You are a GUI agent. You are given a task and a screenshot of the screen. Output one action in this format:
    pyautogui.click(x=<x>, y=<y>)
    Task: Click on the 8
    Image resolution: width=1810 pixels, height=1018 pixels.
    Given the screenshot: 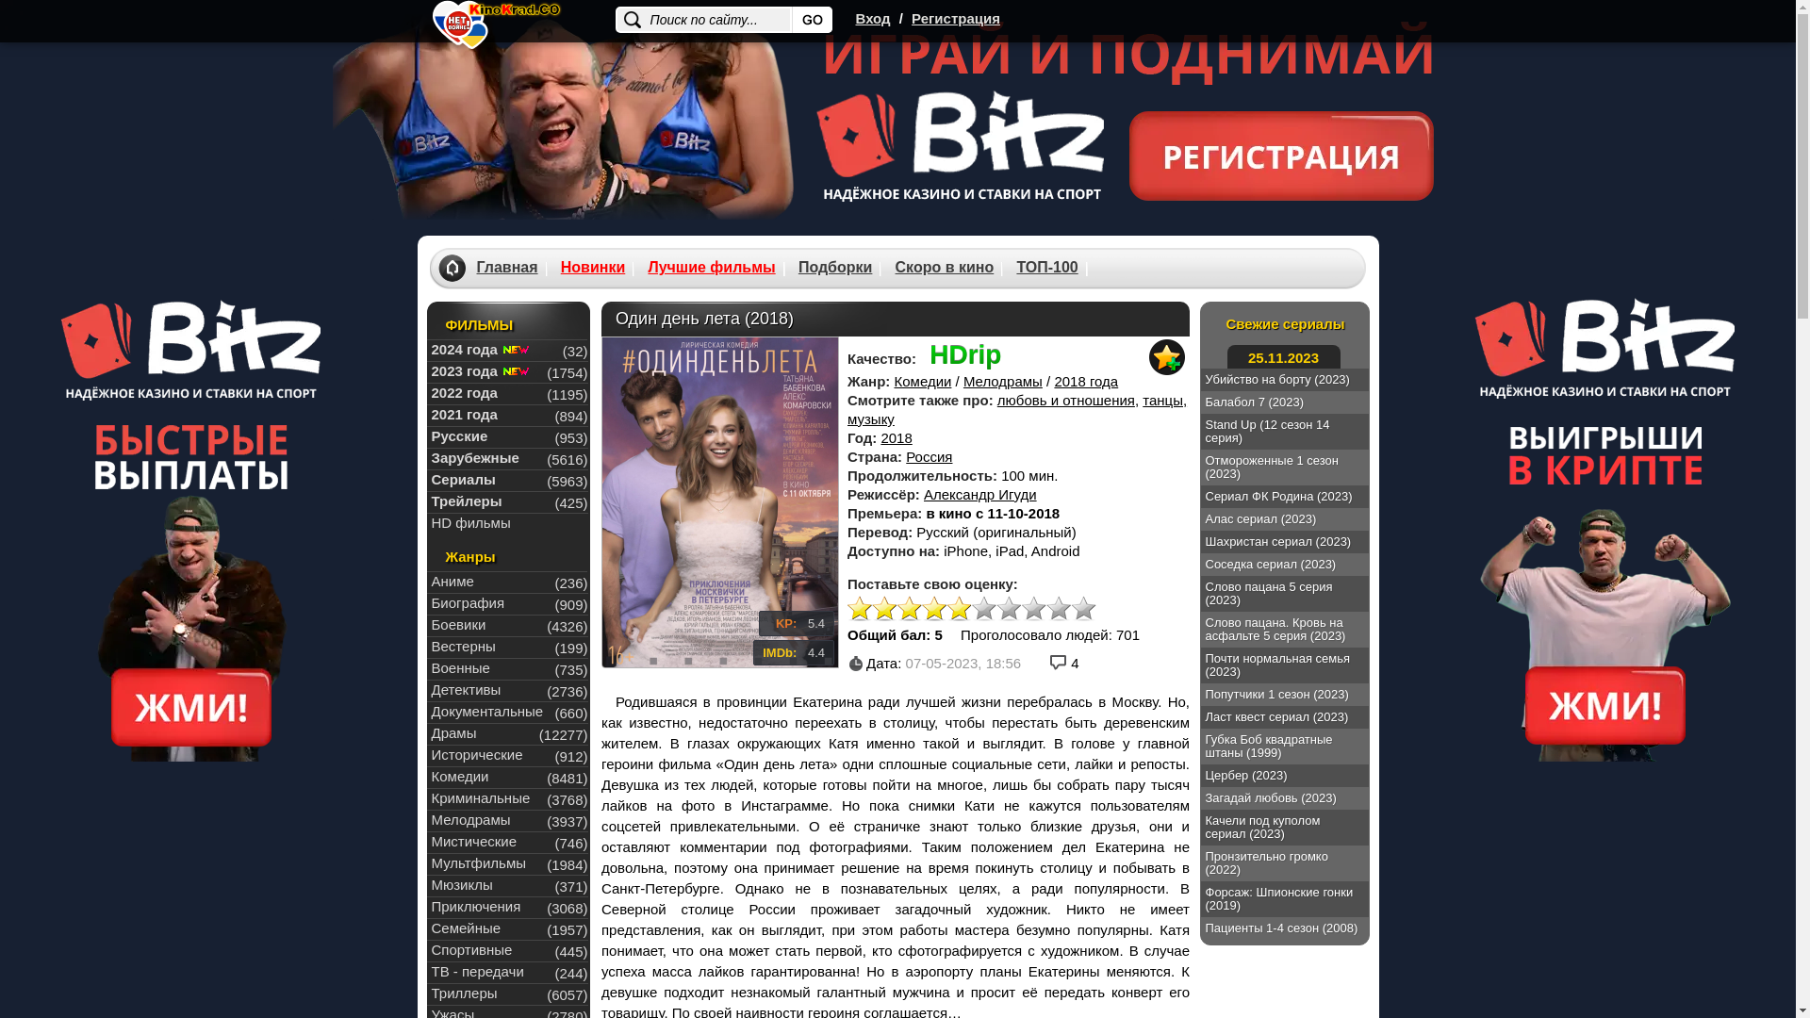 What is the action you would take?
    pyautogui.click(x=1034, y=609)
    